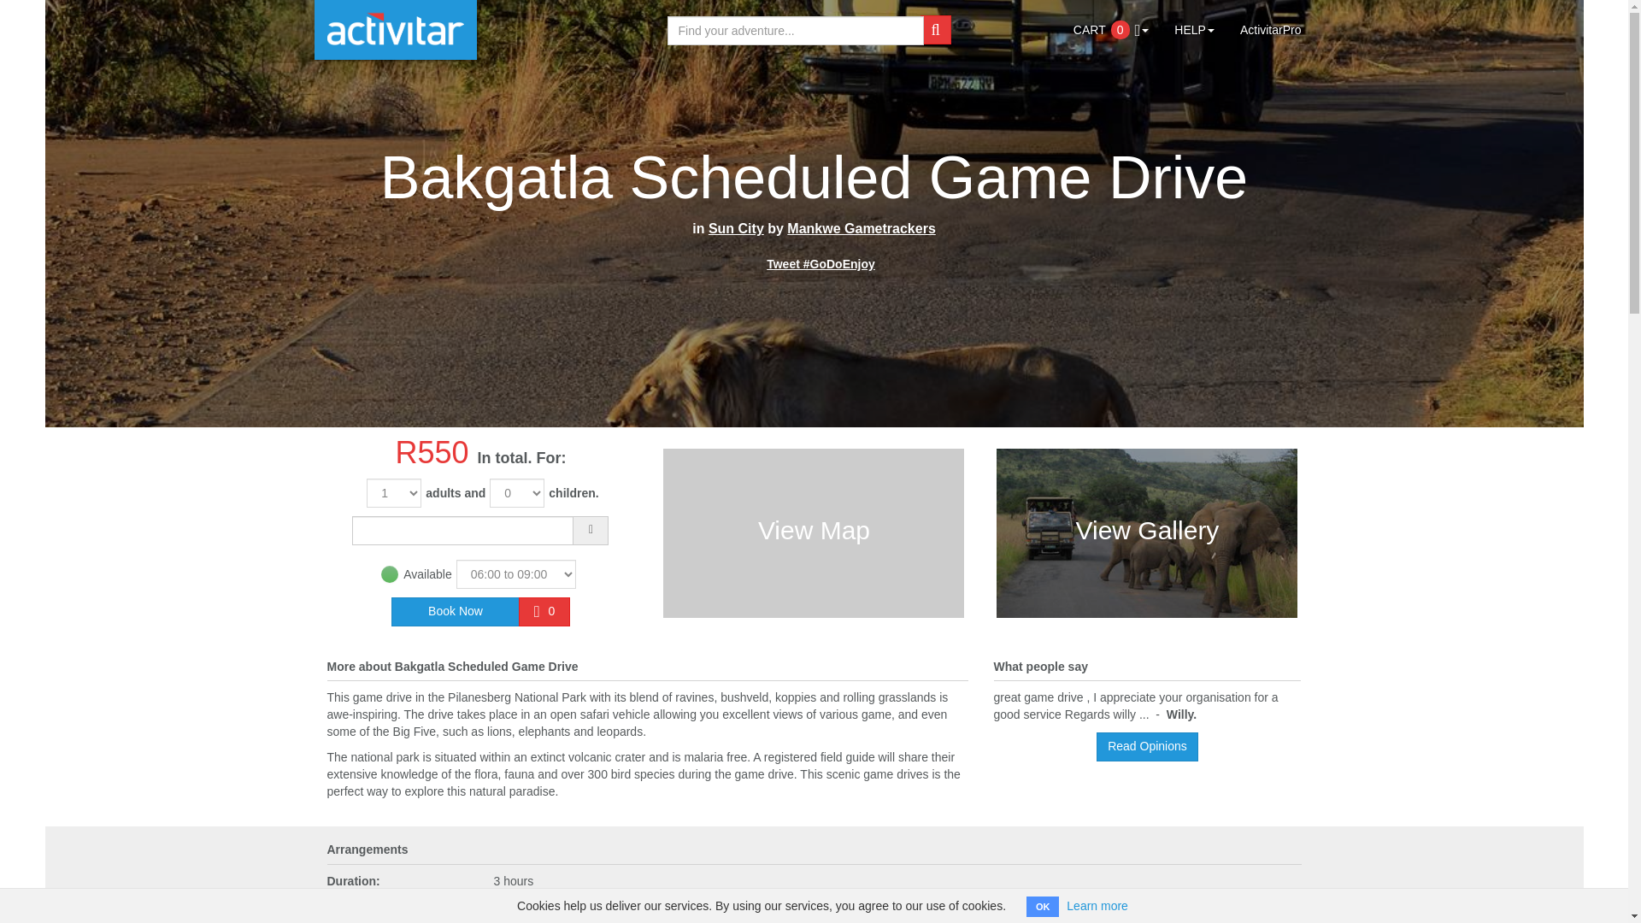 The width and height of the screenshot is (1641, 923). Describe the element at coordinates (1147, 747) in the screenshot. I see `Read Opinions` at that location.